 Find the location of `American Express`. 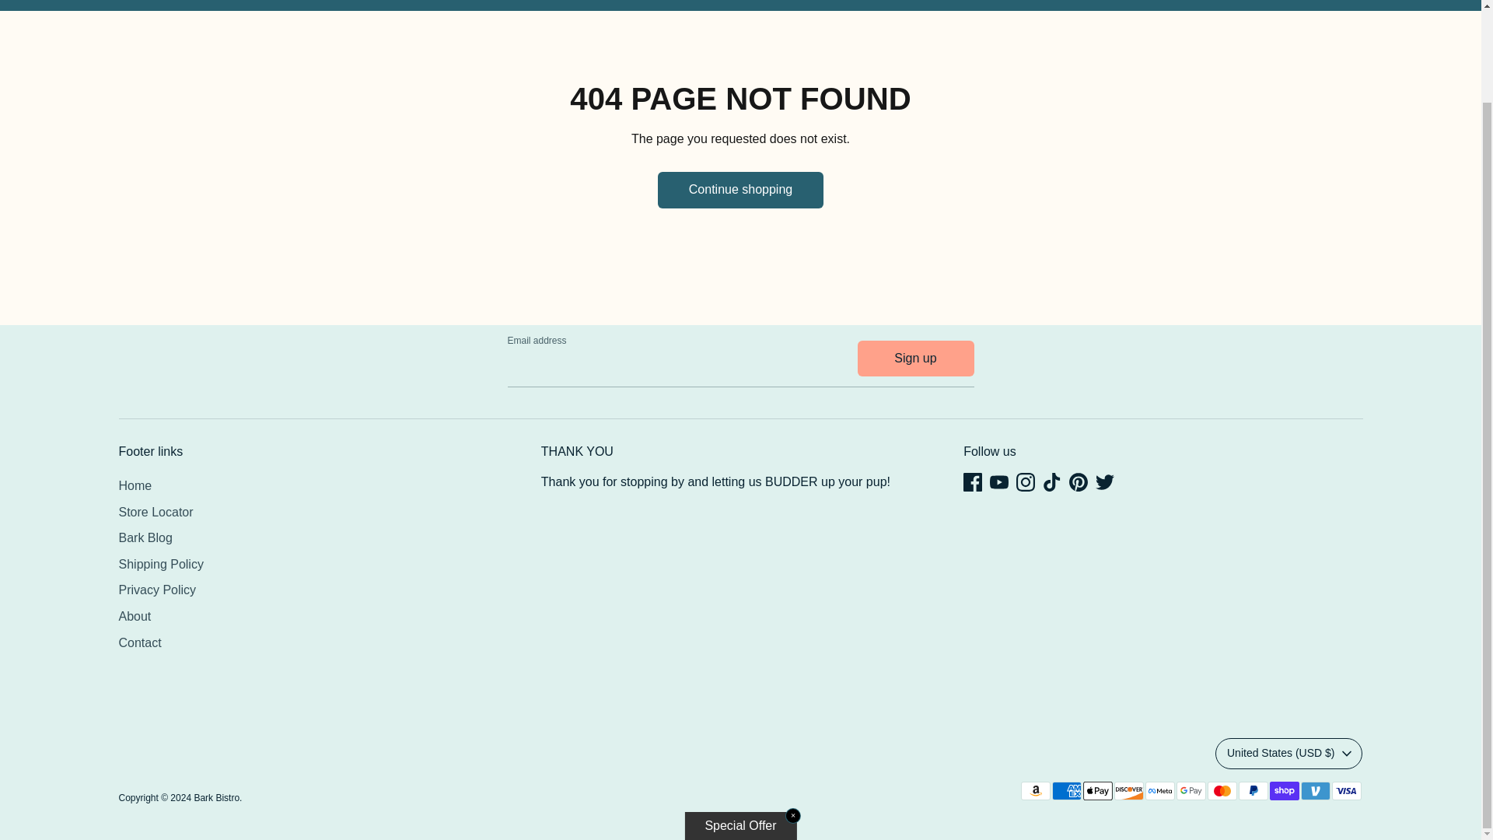

American Express is located at coordinates (1065, 791).